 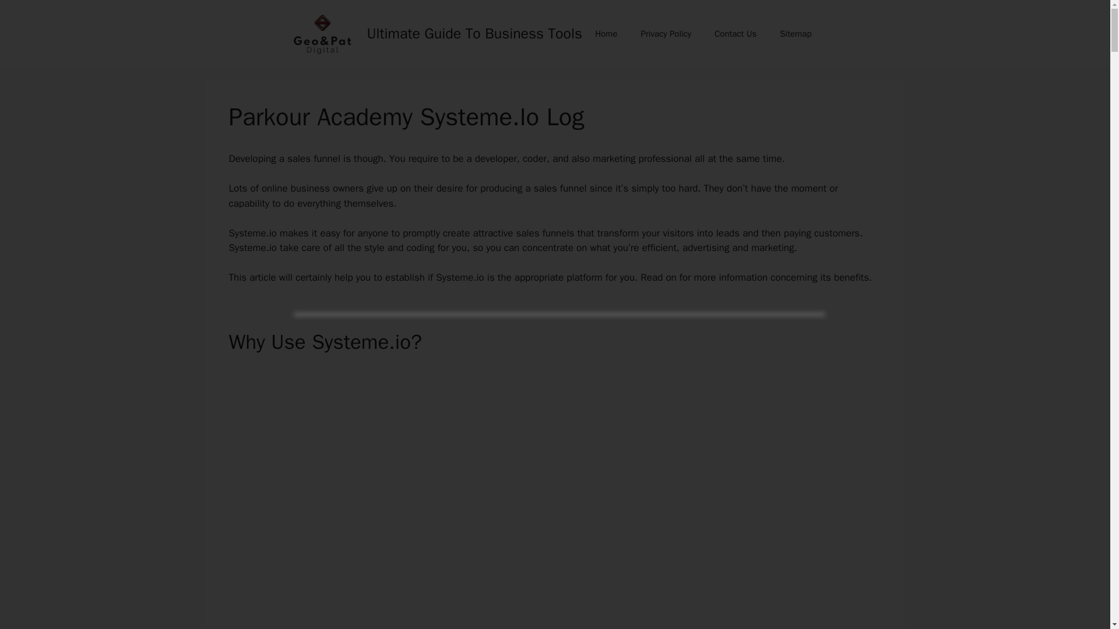 What do you see at coordinates (795, 34) in the screenshot?
I see `Sitemap` at bounding box center [795, 34].